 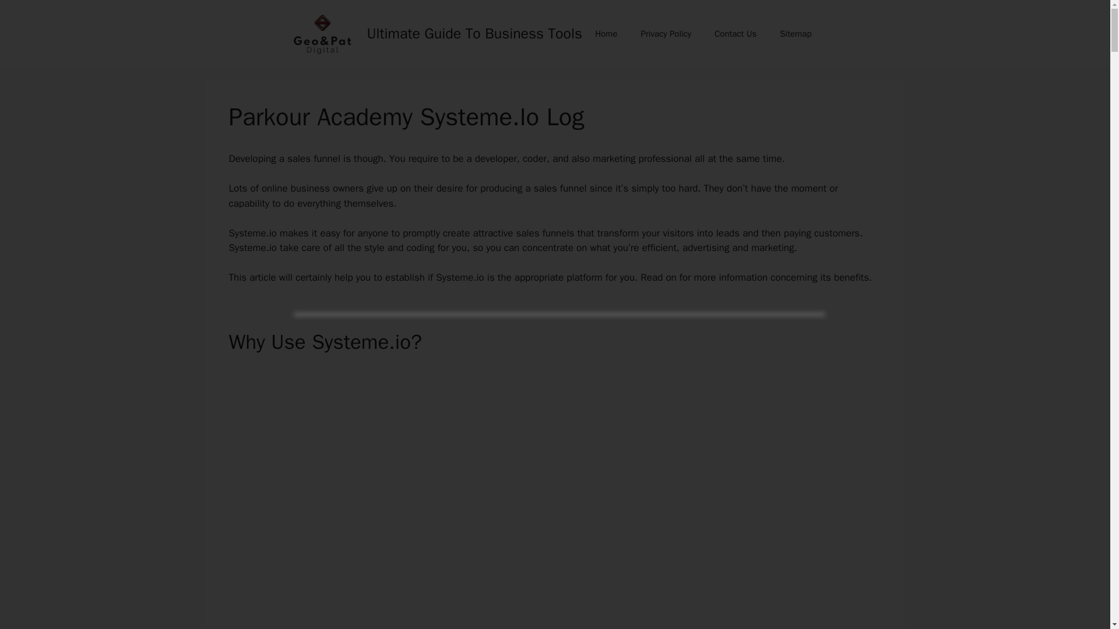 What do you see at coordinates (795, 34) in the screenshot?
I see `Sitemap` at bounding box center [795, 34].